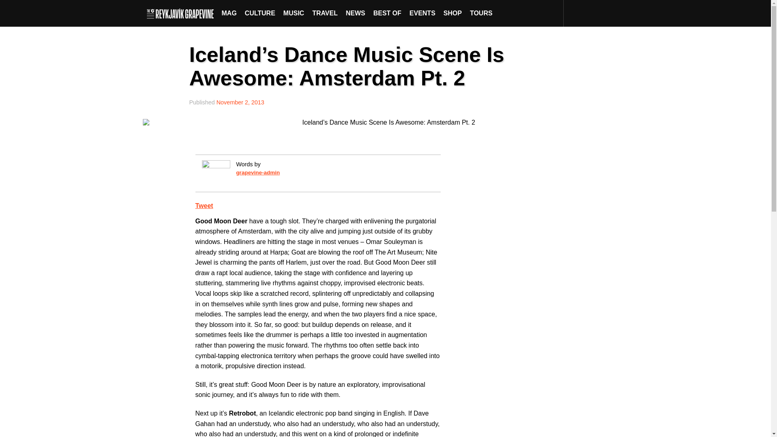 The image size is (777, 437). I want to click on SHOP, so click(452, 13).